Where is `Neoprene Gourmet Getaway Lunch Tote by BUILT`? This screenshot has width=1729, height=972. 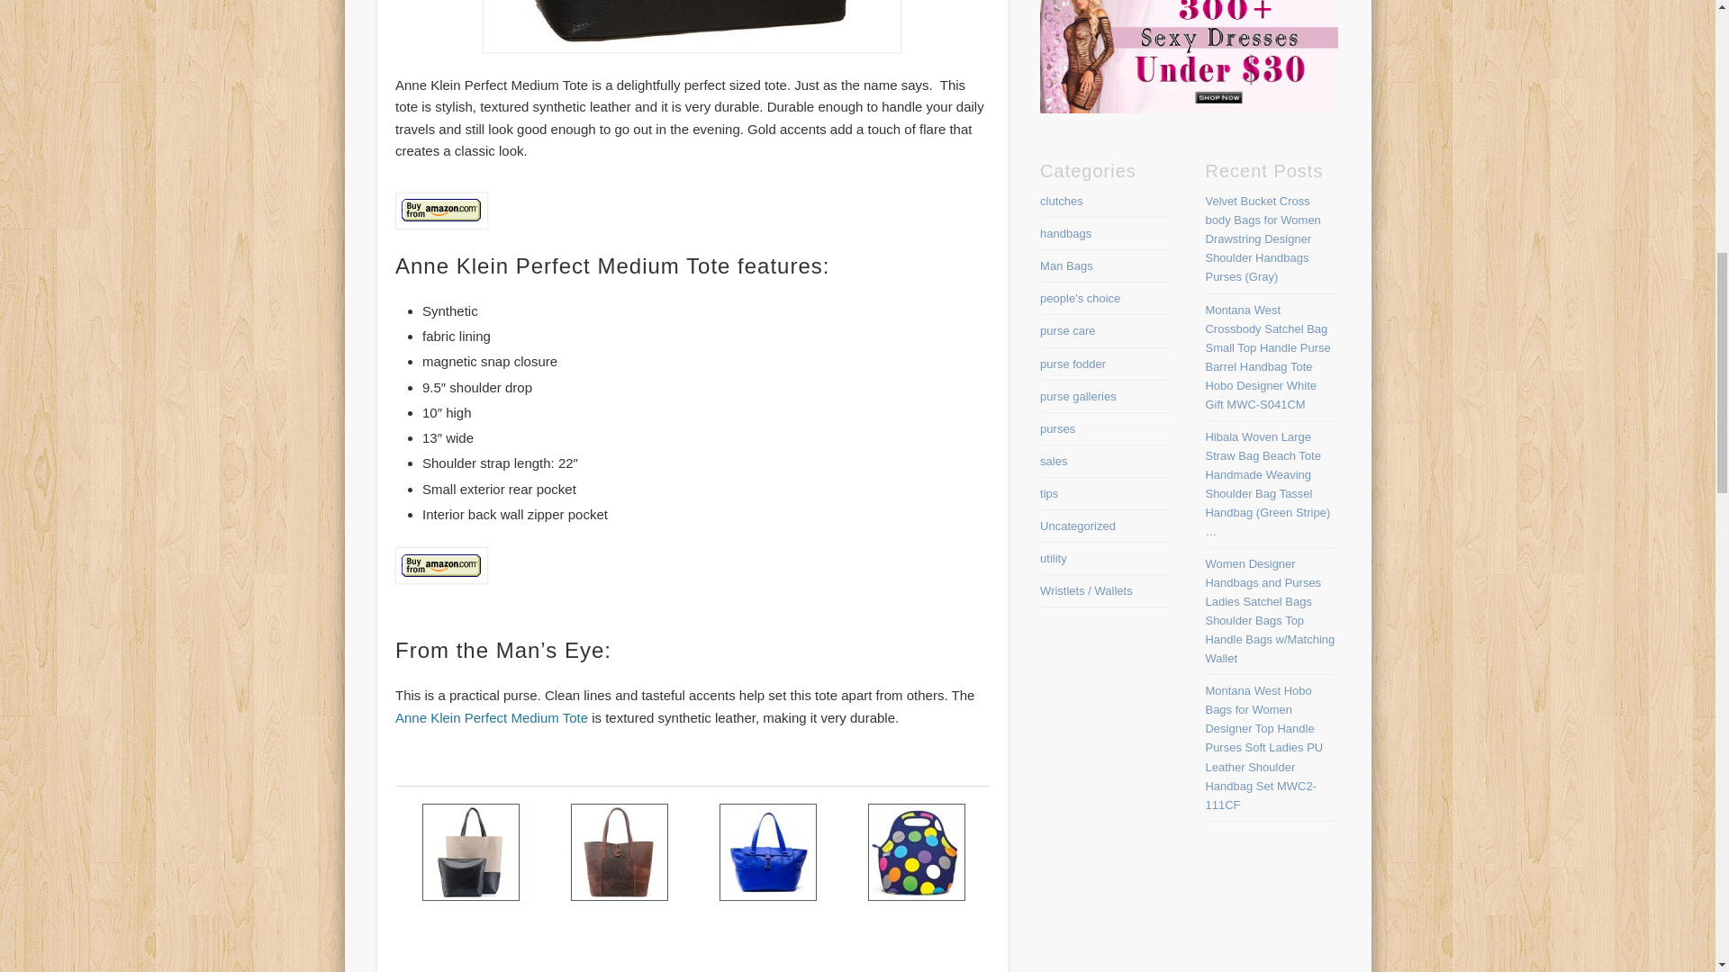
Neoprene Gourmet Getaway Lunch Tote by BUILT is located at coordinates (918, 931).